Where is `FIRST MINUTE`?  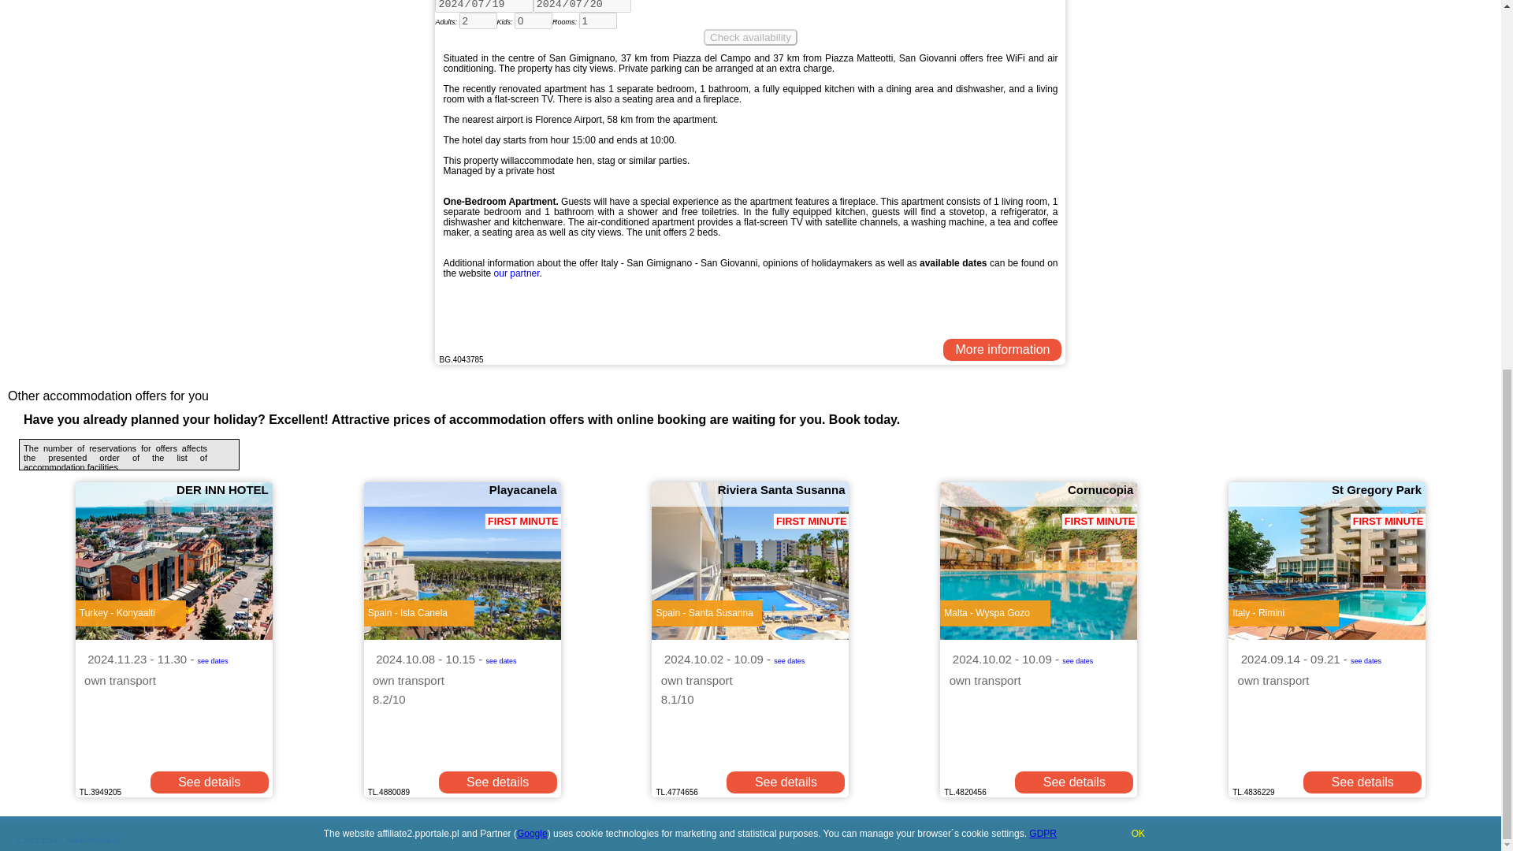
FIRST MINUTE is located at coordinates (750, 561).